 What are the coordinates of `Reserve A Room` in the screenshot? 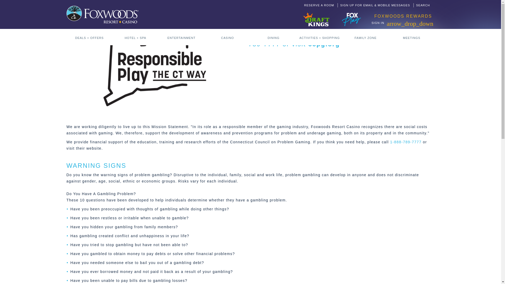 It's located at (320, 5).